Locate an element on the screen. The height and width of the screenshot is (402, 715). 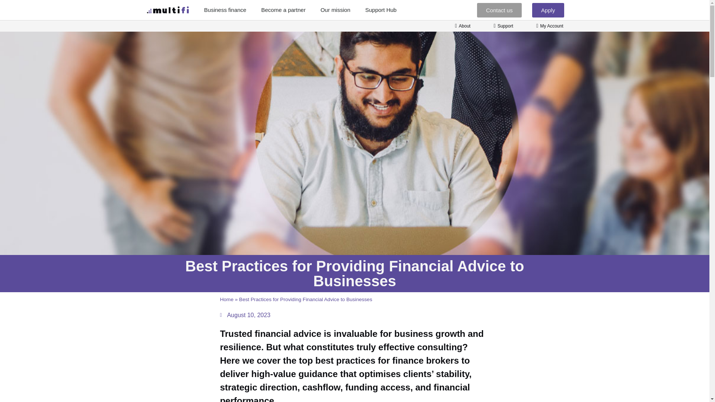
Support is located at coordinates (501, 26).